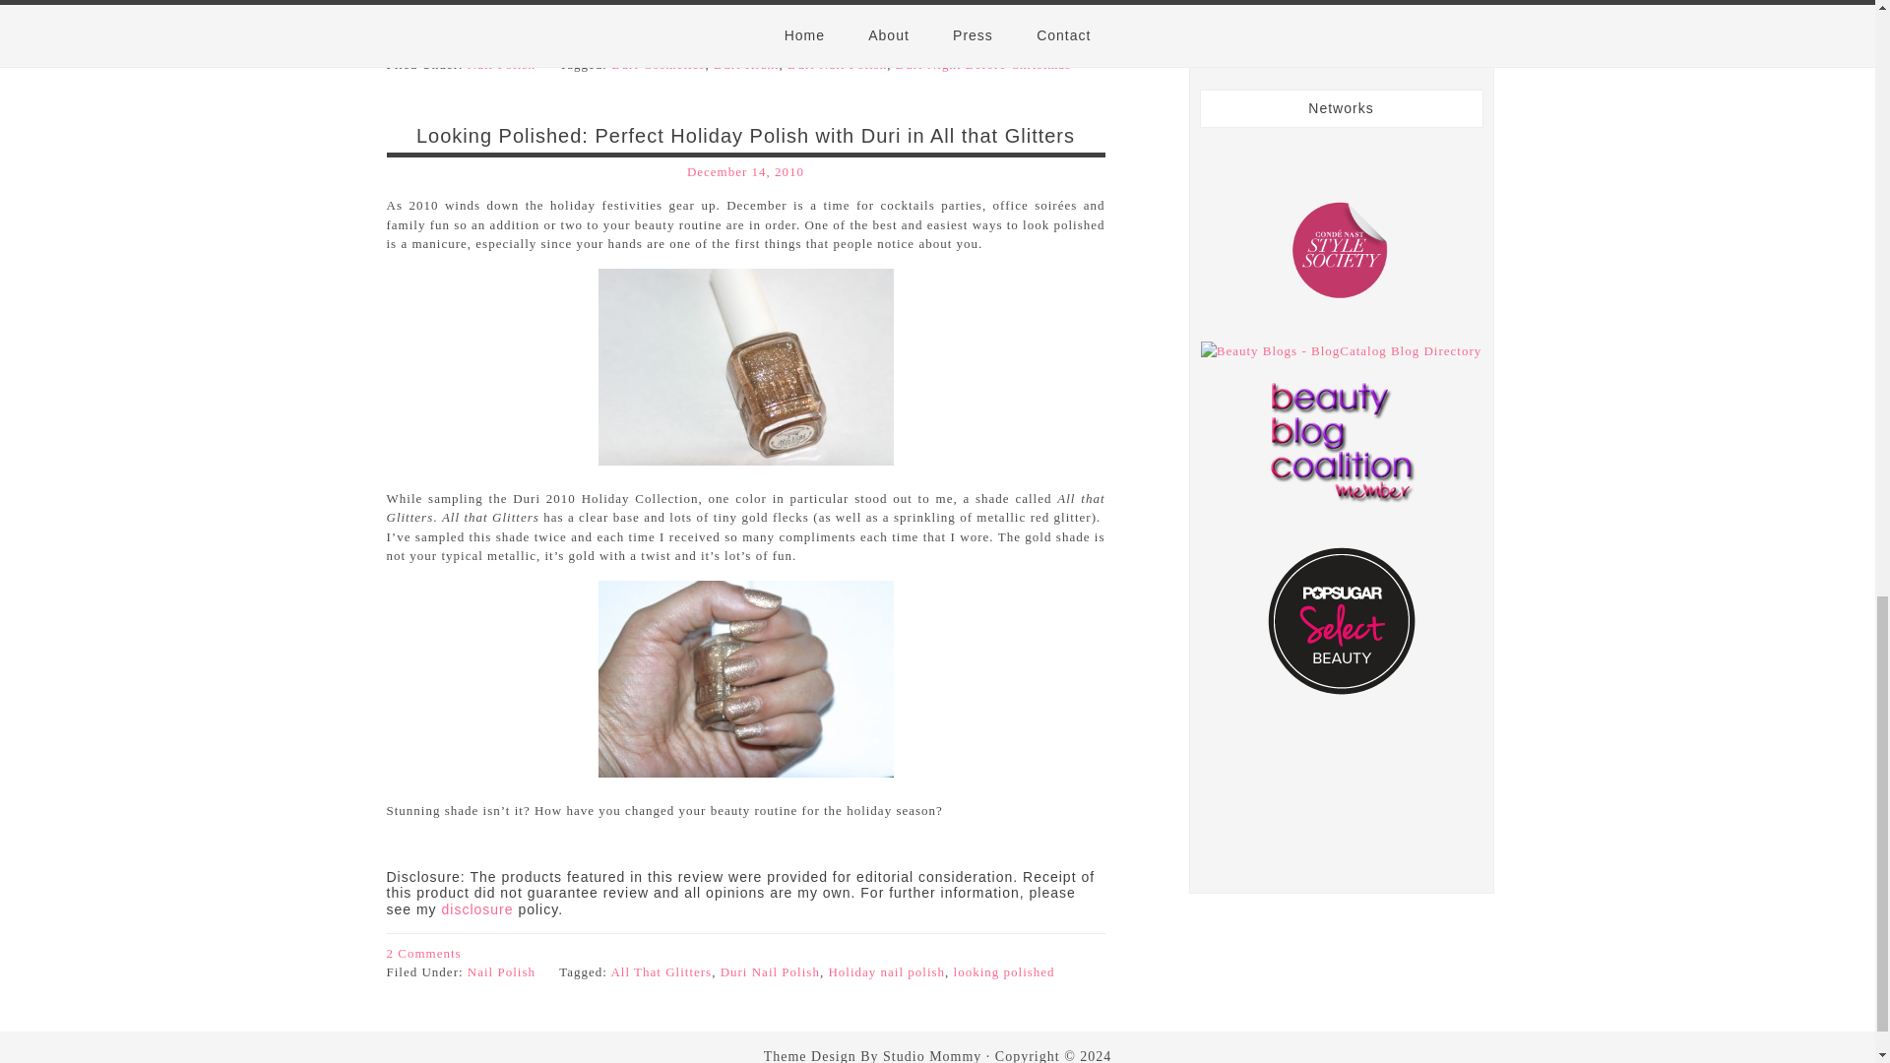 This screenshot has width=1890, height=1063. Describe the element at coordinates (500, 65) in the screenshot. I see `Nail Polish` at that location.